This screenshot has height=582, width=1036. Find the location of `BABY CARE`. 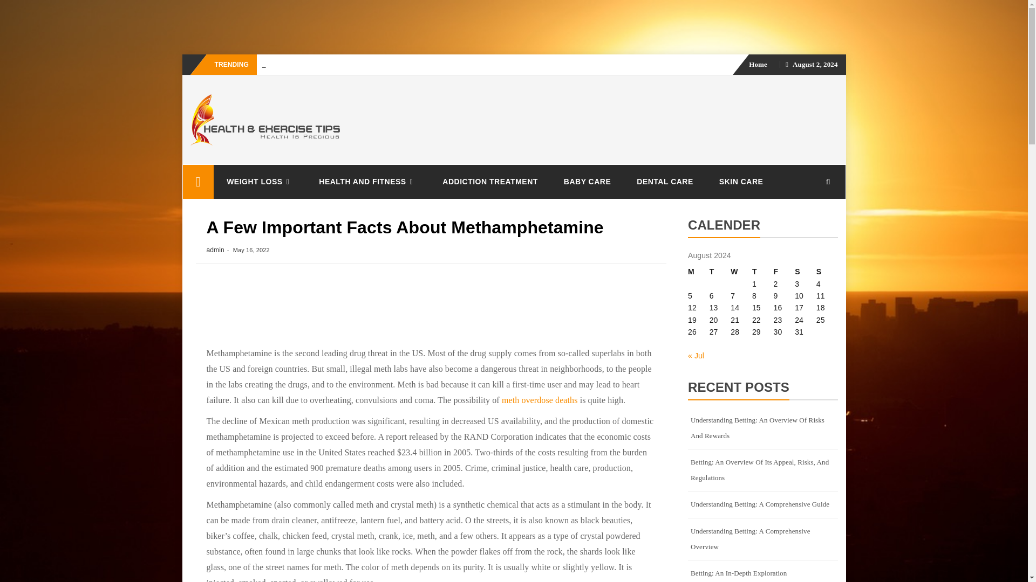

BABY CARE is located at coordinates (587, 181).